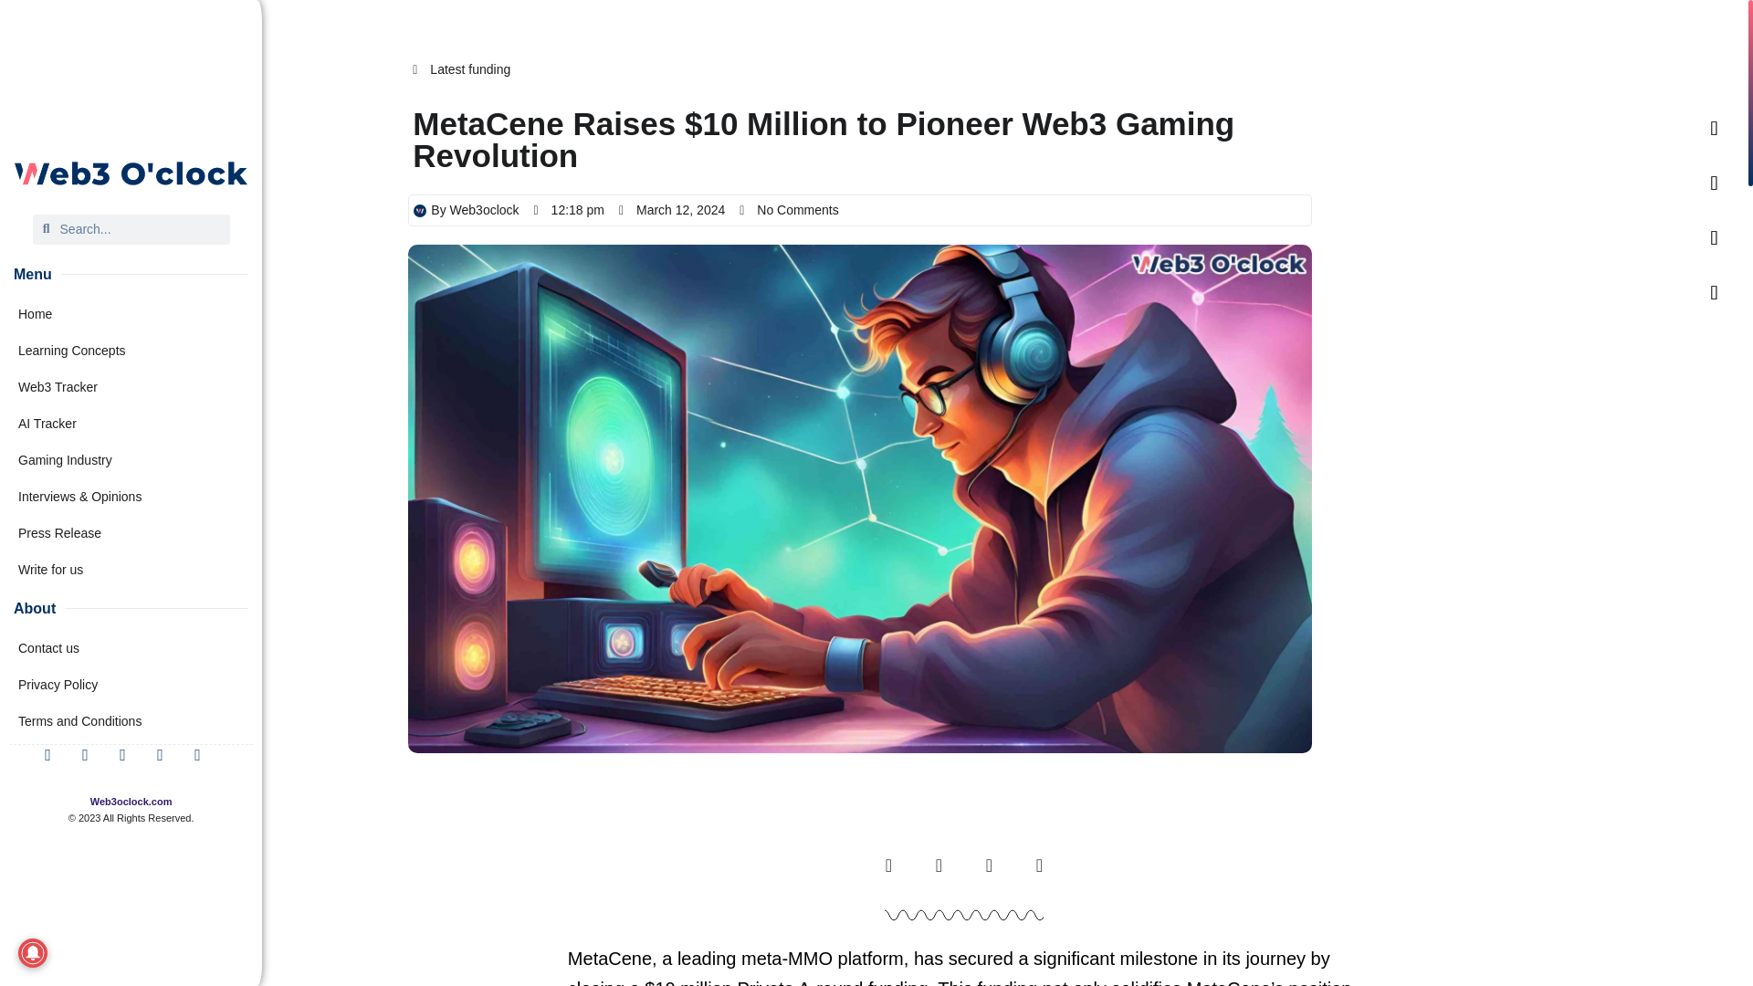 Image resolution: width=1753 pixels, height=986 pixels. What do you see at coordinates (131, 314) in the screenshot?
I see `Home` at bounding box center [131, 314].